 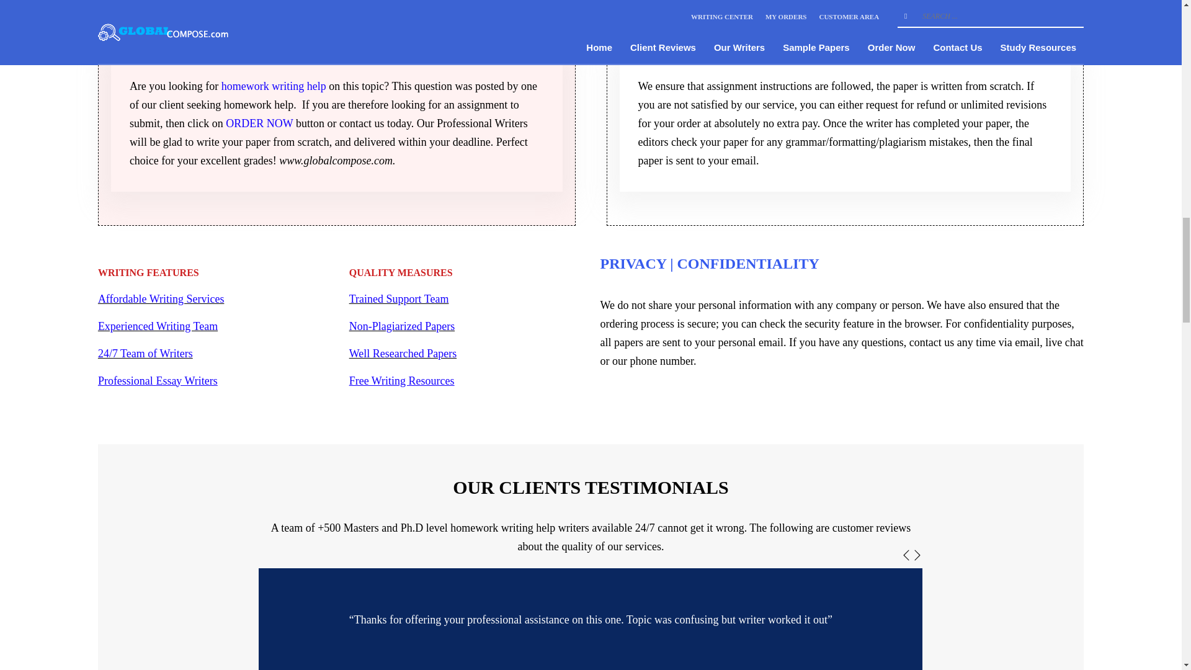 I want to click on Non-Plagiarized Papers, so click(x=402, y=326).